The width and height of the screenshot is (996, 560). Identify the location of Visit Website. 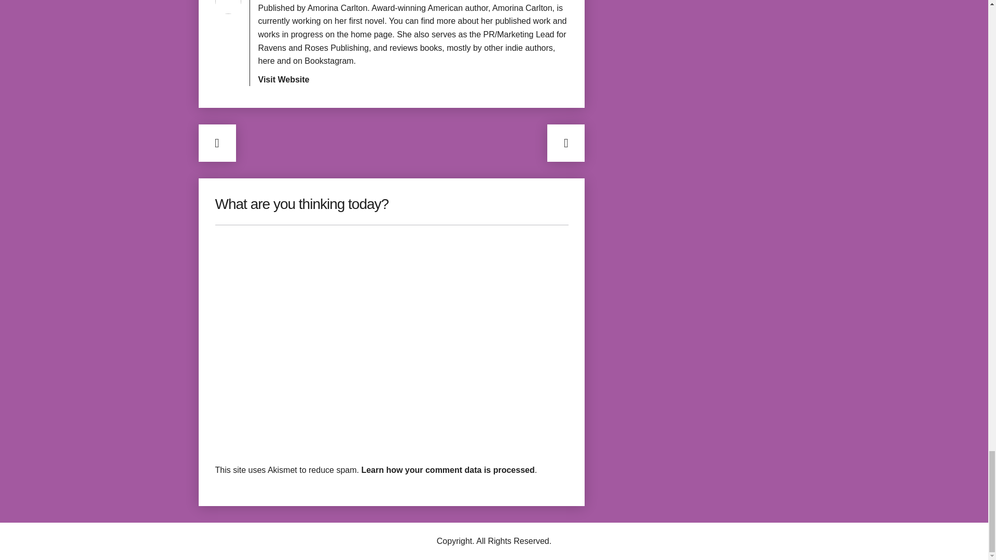
(284, 79).